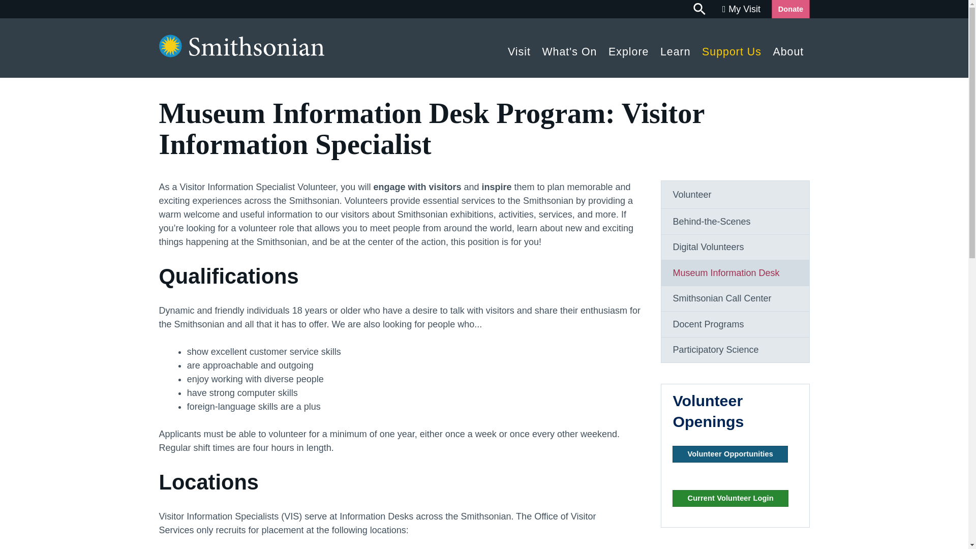 This screenshot has width=976, height=549. What do you see at coordinates (569, 49) in the screenshot?
I see `What's On` at bounding box center [569, 49].